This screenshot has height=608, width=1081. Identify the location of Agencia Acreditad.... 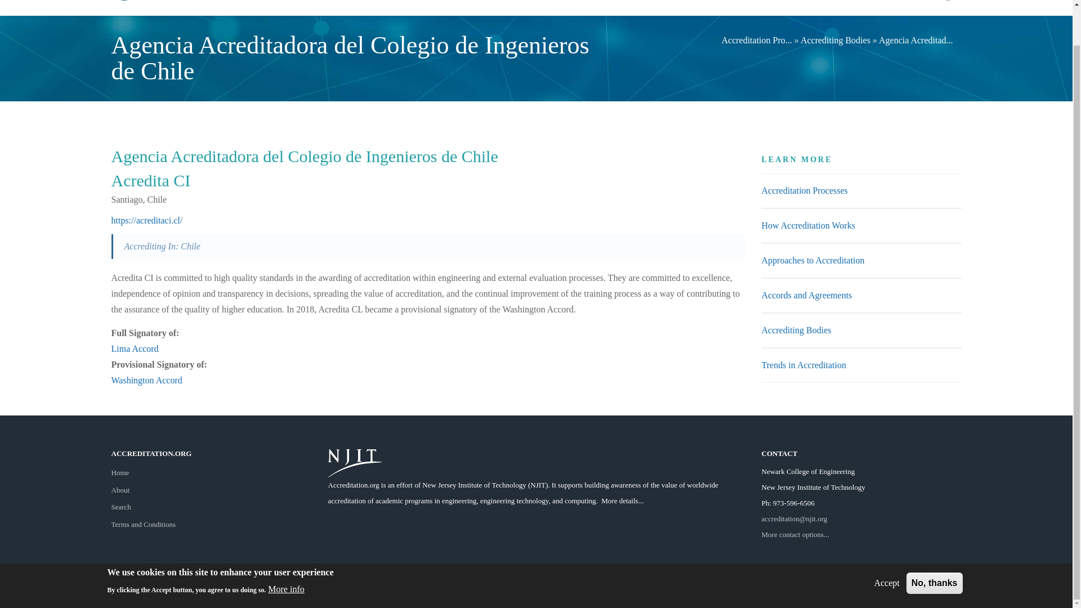
(915, 39).